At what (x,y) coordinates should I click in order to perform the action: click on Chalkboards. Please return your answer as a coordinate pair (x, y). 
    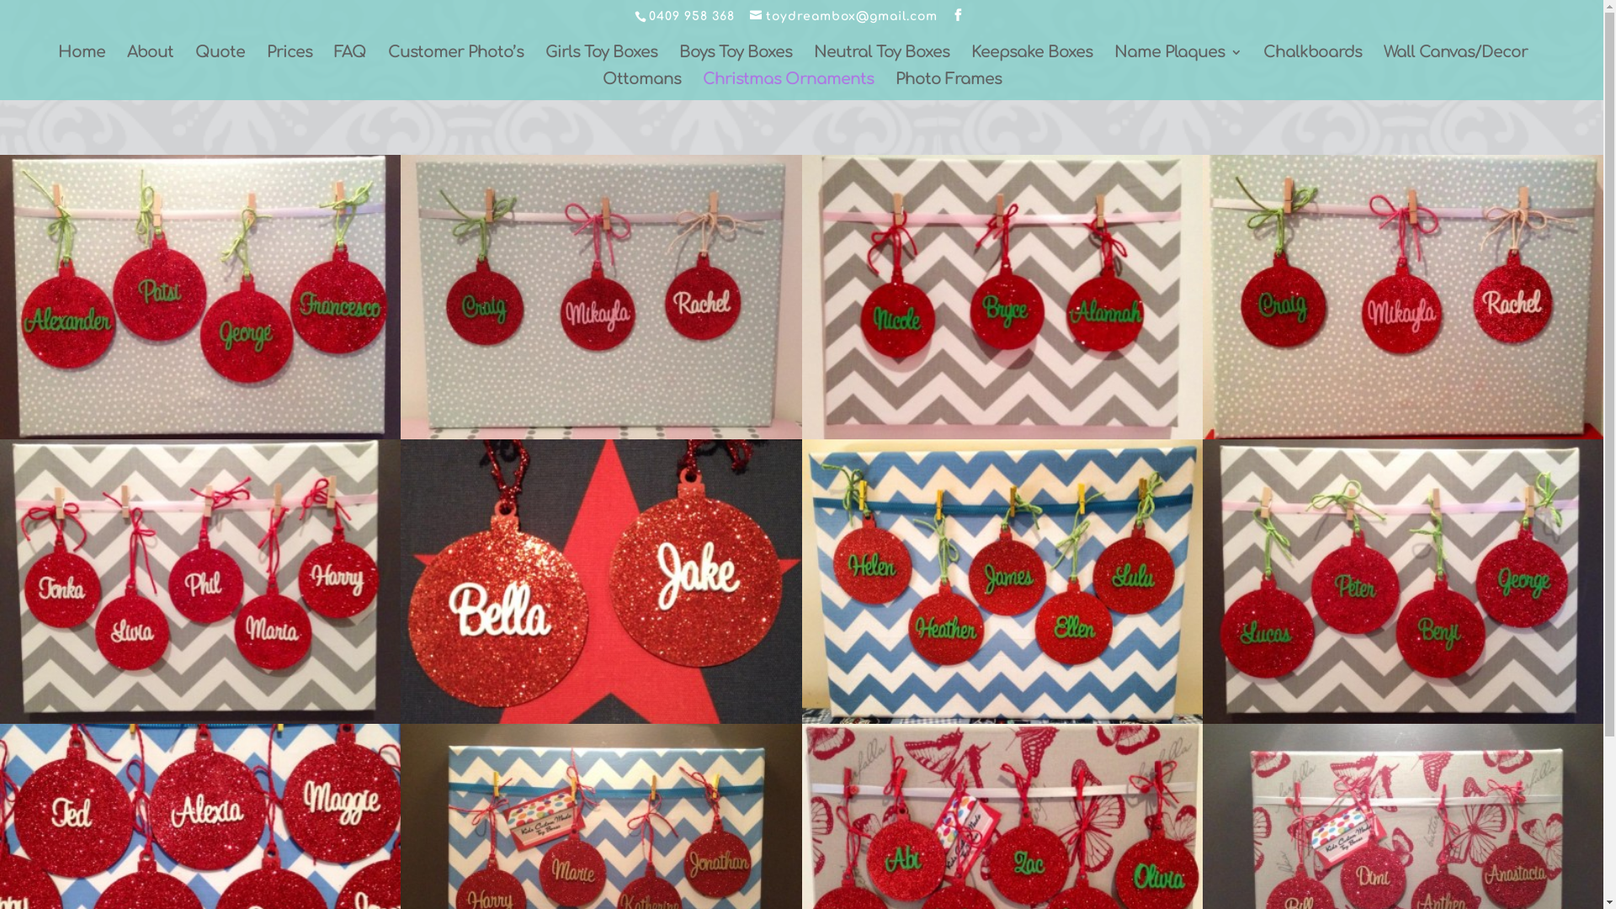
    Looking at the image, I should click on (1311, 60).